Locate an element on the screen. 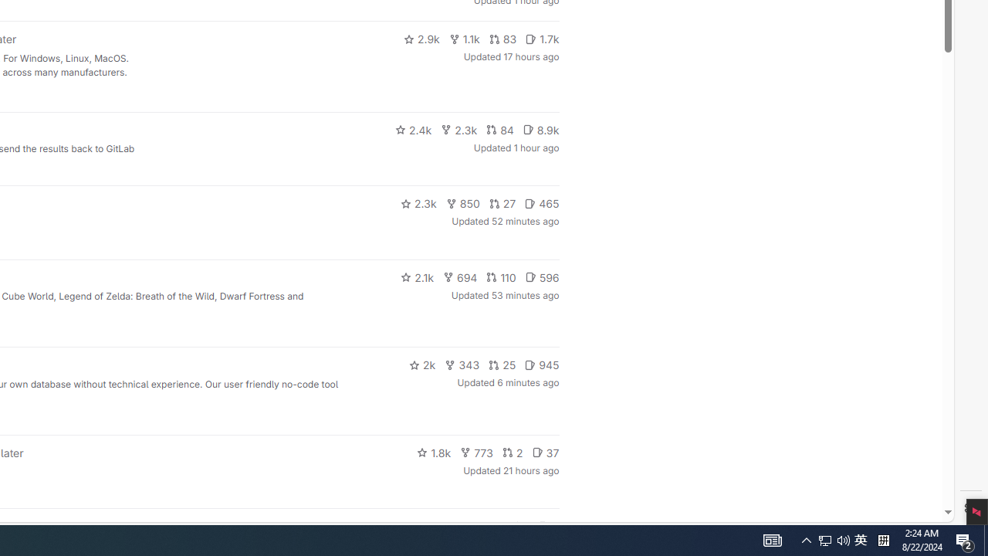  850 is located at coordinates (463, 204).